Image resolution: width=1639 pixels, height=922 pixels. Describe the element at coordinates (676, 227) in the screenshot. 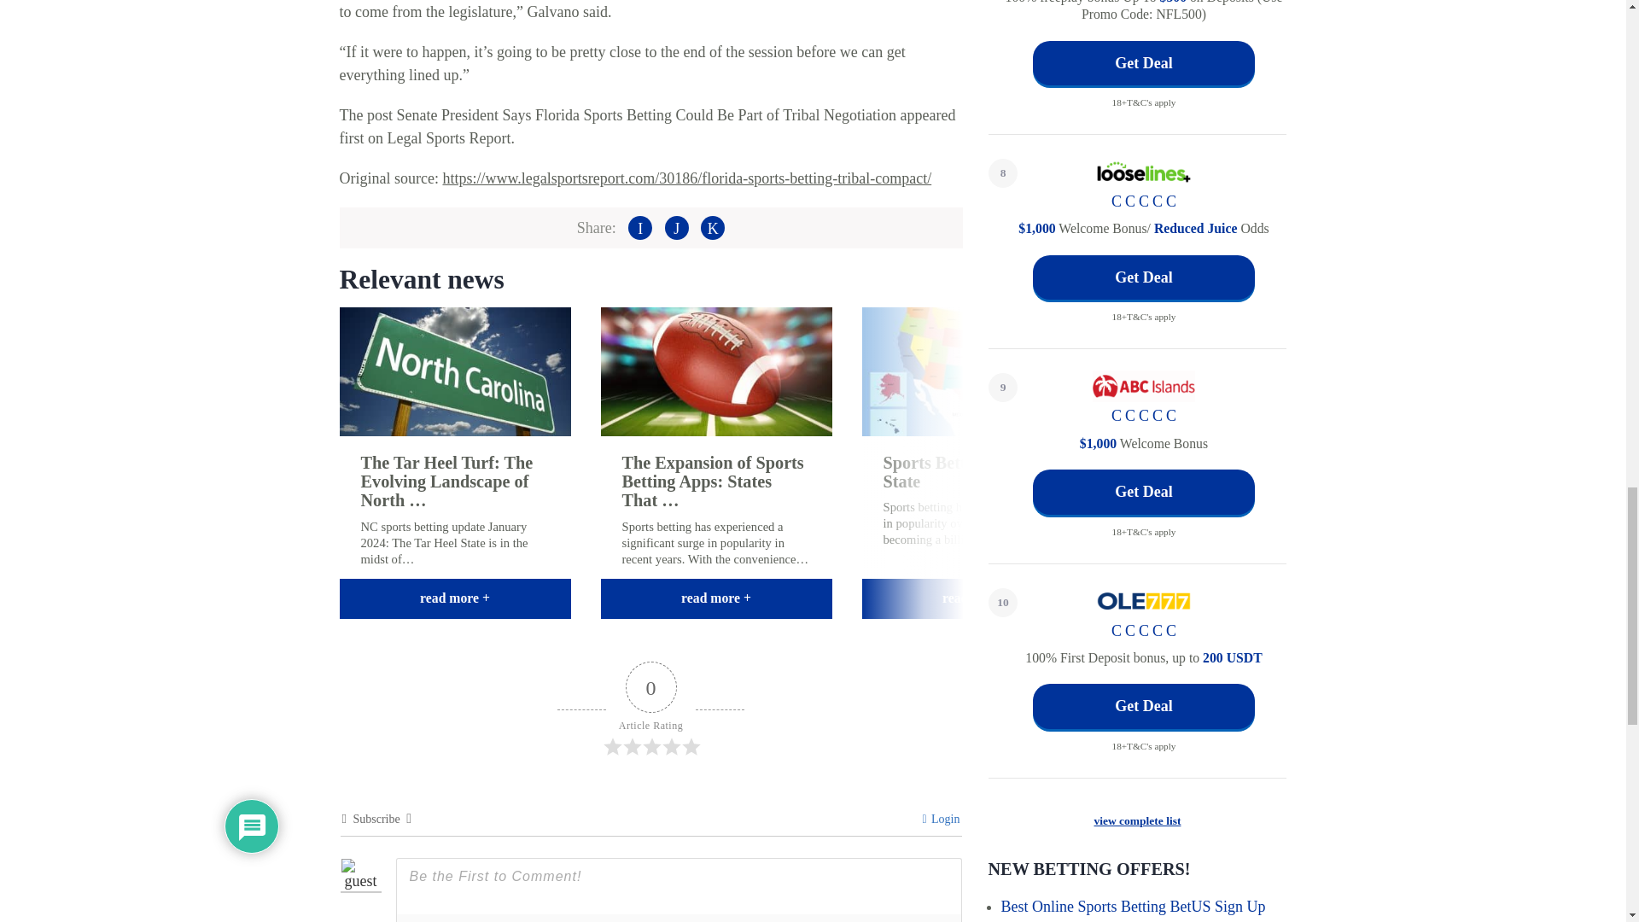

I see `Share on Twitter` at that location.